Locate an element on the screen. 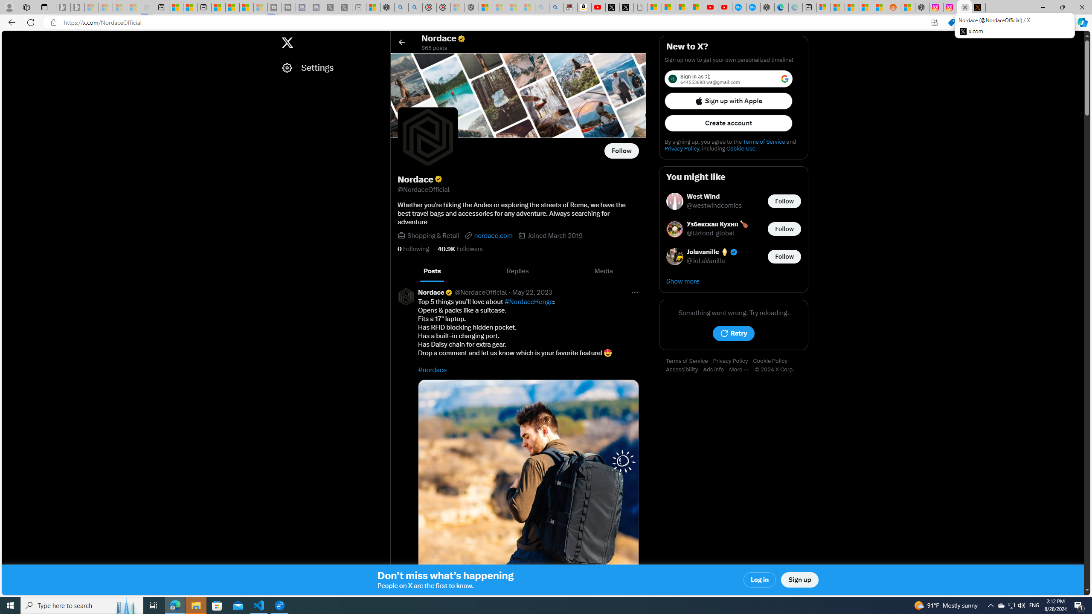 Image resolution: width=1092 pixels, height=614 pixels. poe - Search is located at coordinates (401, 7).